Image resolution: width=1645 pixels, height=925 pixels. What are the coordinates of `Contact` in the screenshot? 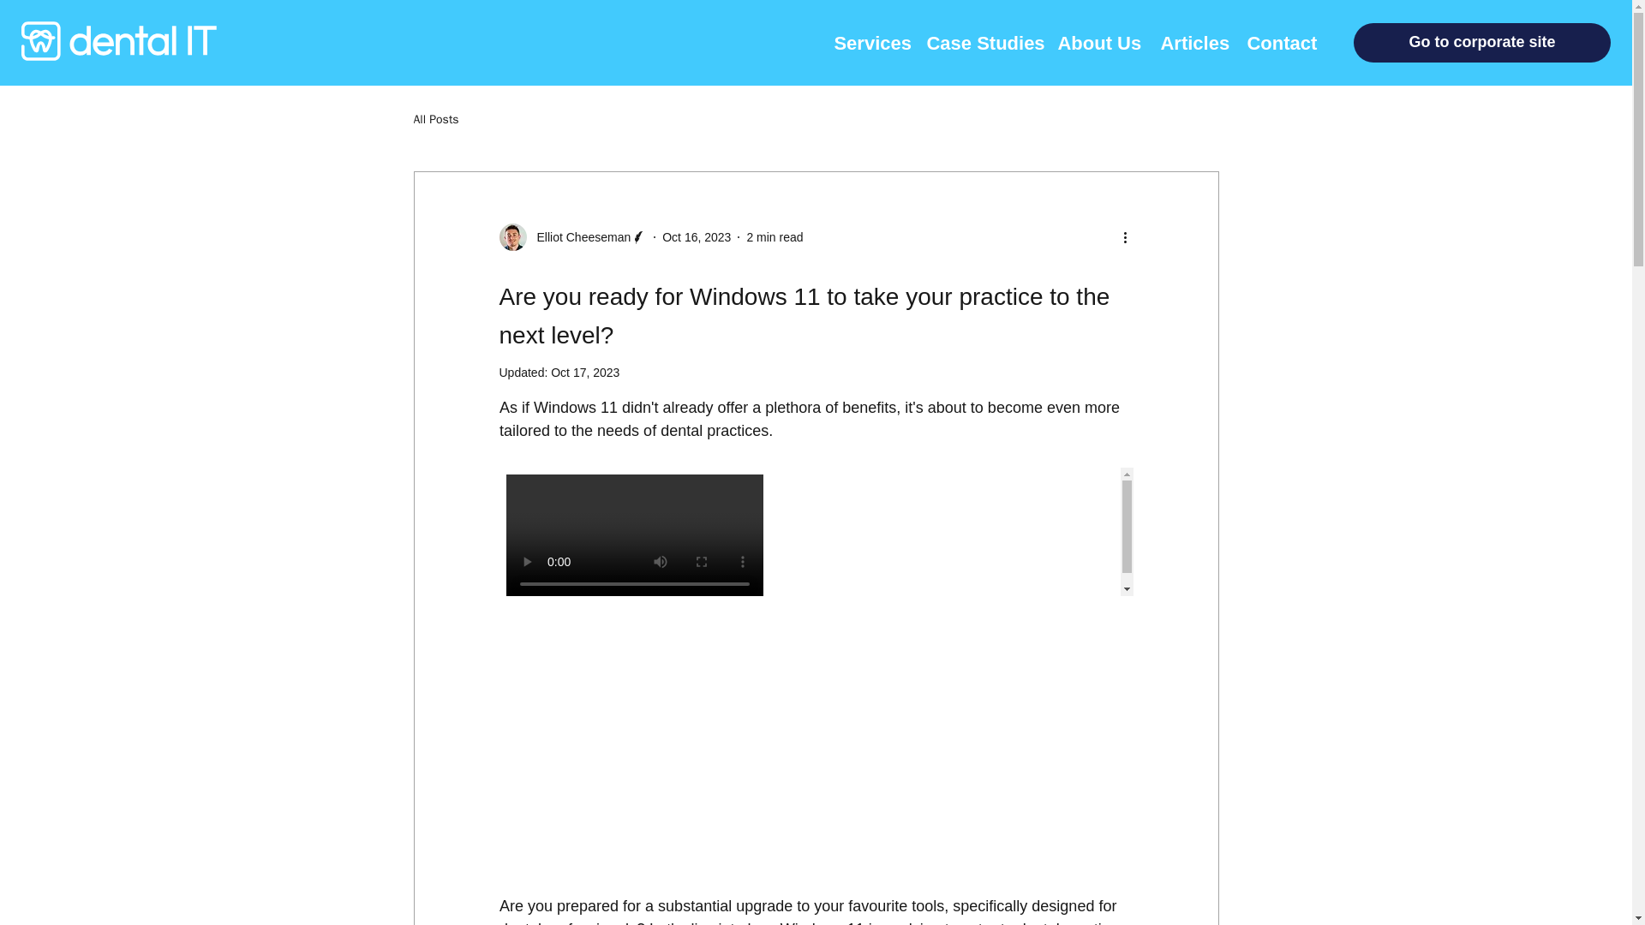 It's located at (1278, 43).